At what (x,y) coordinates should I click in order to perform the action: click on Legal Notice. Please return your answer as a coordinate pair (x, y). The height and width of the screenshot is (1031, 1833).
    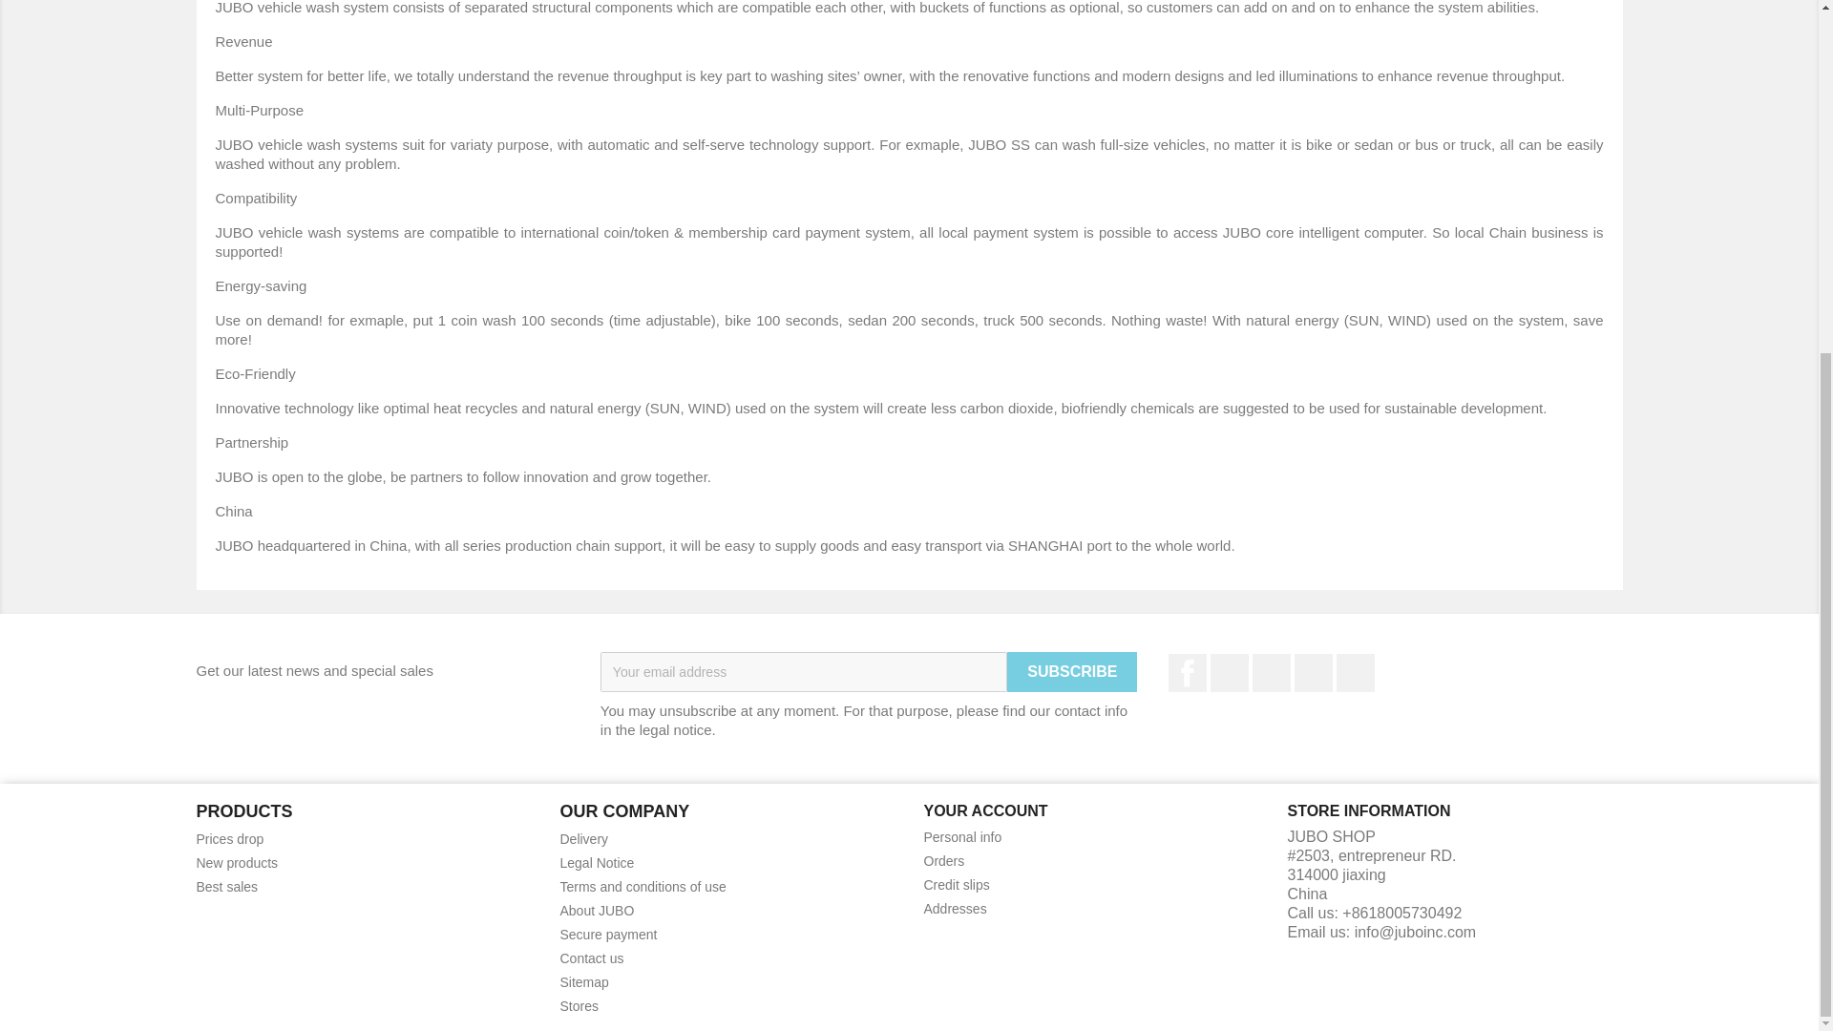
    Looking at the image, I should click on (596, 863).